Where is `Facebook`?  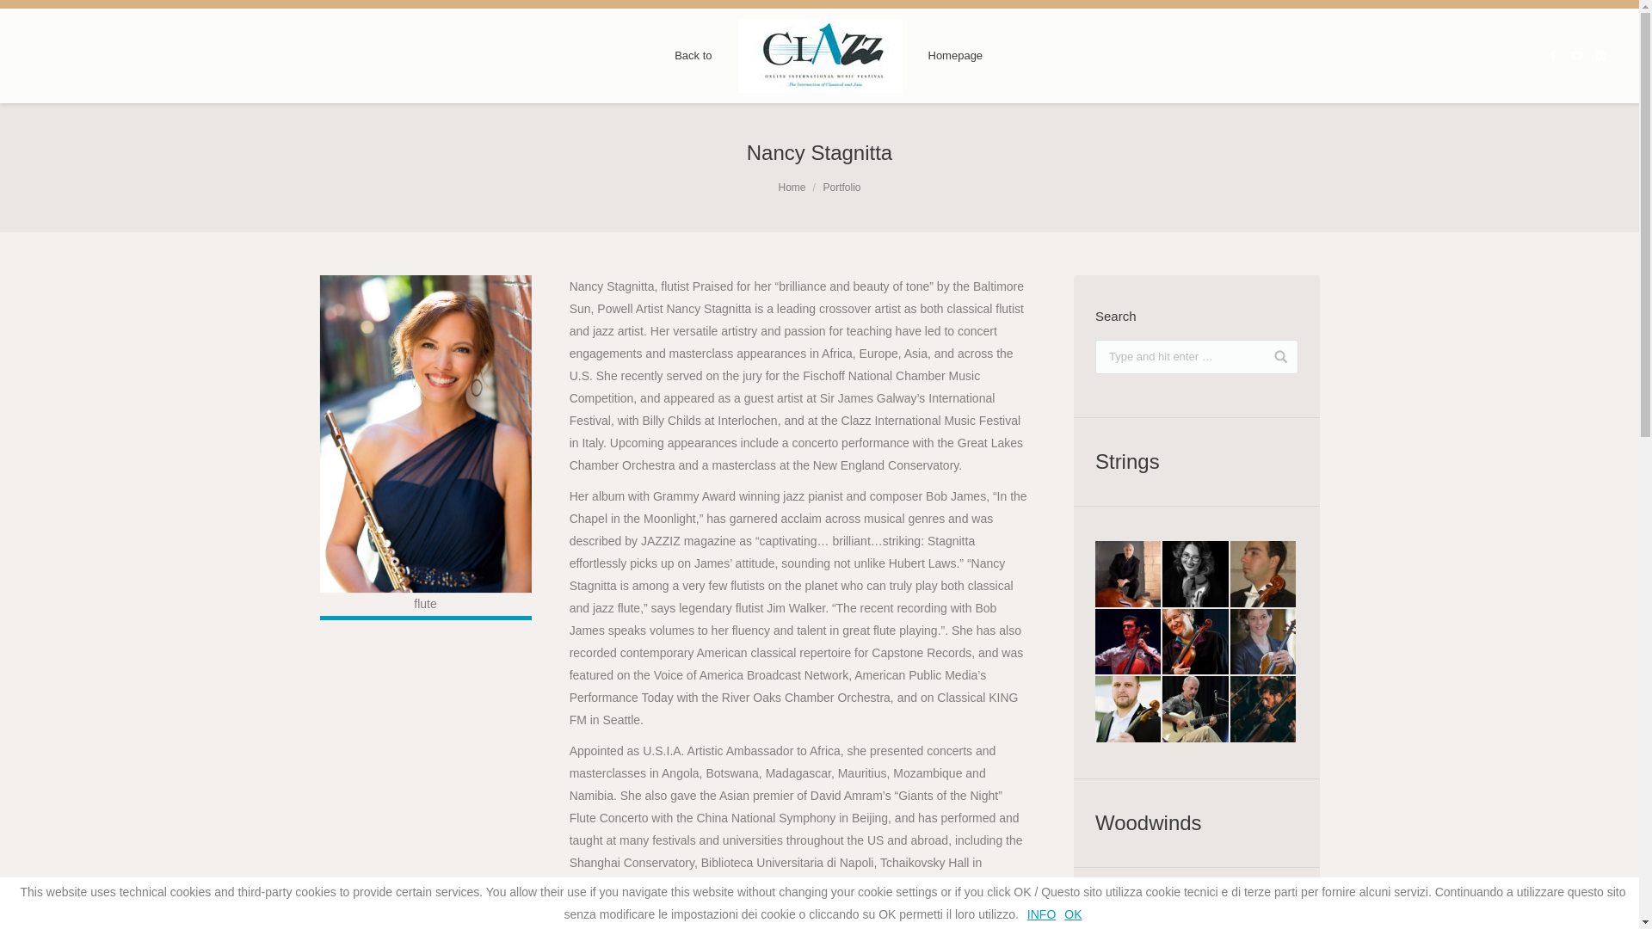 Facebook is located at coordinates (1552, 55).